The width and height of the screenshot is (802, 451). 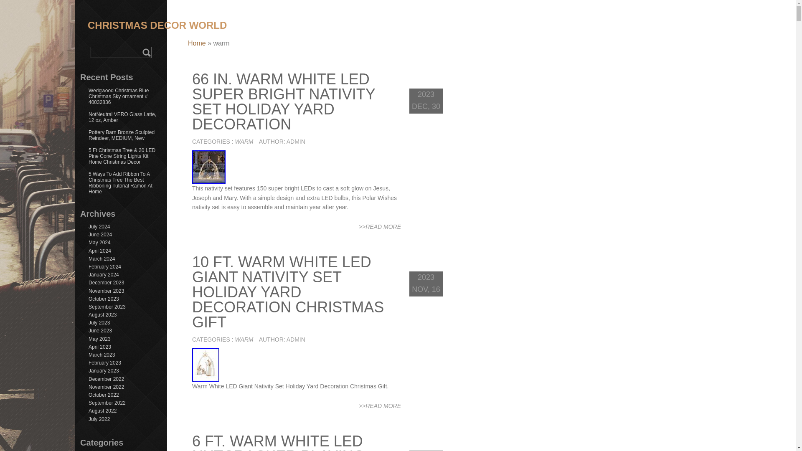 I want to click on Home, so click(x=197, y=43).